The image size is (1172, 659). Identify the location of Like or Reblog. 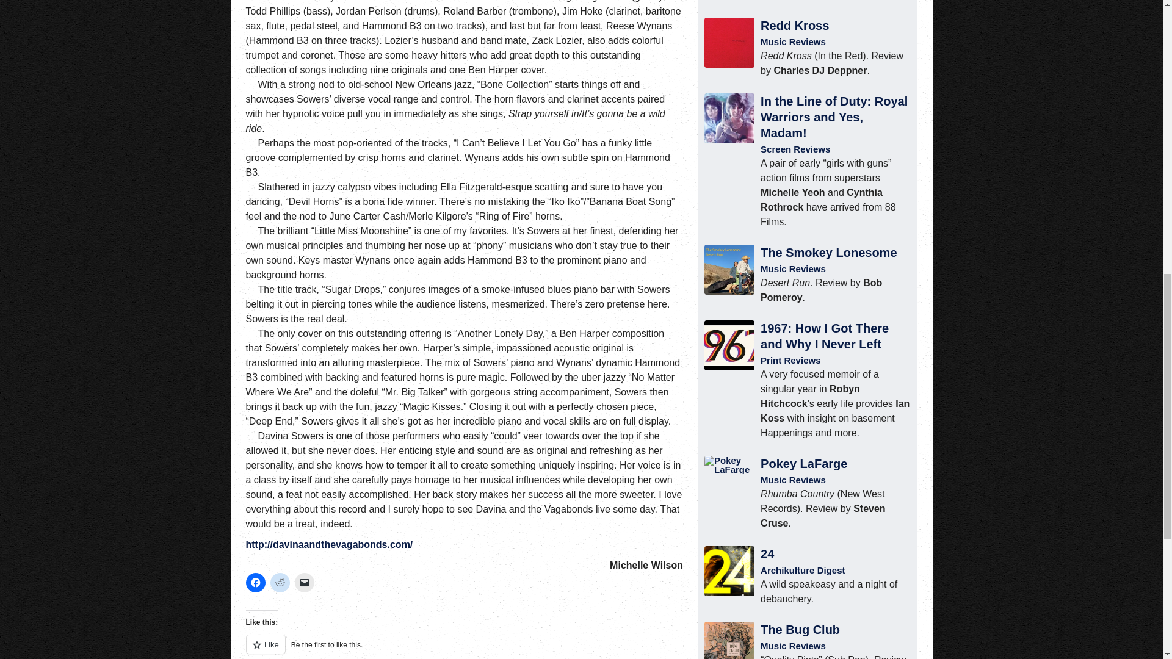
(463, 647).